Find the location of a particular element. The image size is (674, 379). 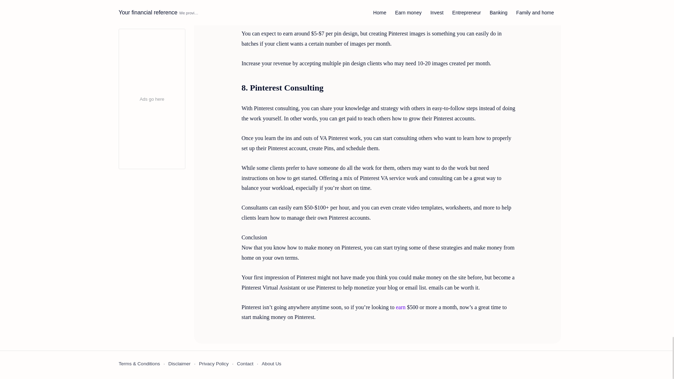

Disclaimer is located at coordinates (180, 364).